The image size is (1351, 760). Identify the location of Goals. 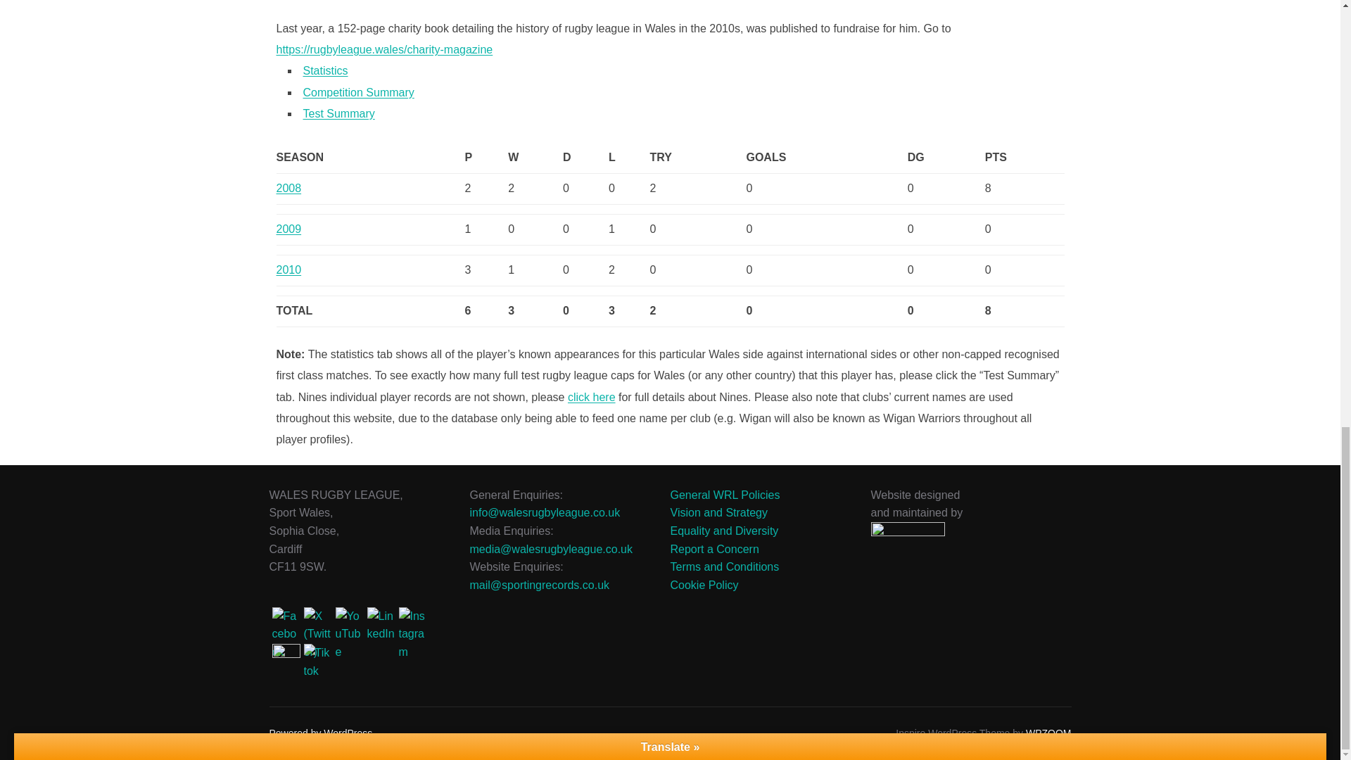
(826, 158).